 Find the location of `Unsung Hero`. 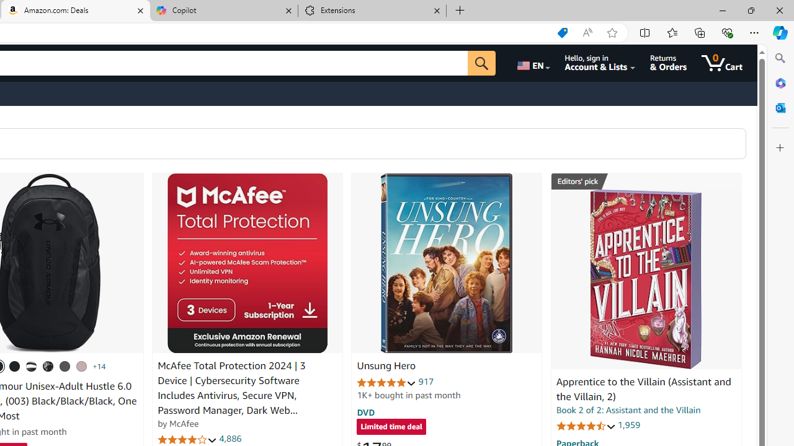

Unsung Hero is located at coordinates (447, 263).